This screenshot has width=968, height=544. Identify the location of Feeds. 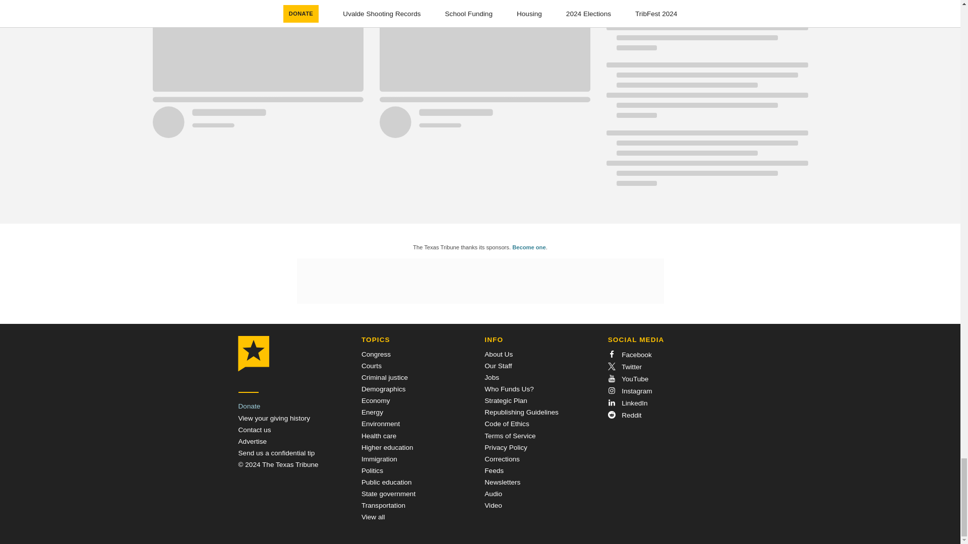
(494, 470).